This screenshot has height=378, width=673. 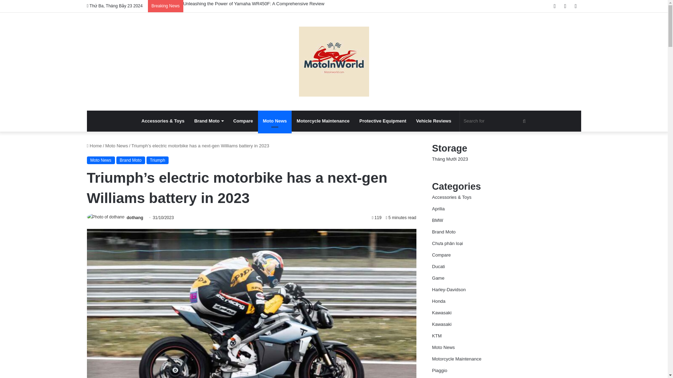 I want to click on Protective Equipment, so click(x=383, y=121).